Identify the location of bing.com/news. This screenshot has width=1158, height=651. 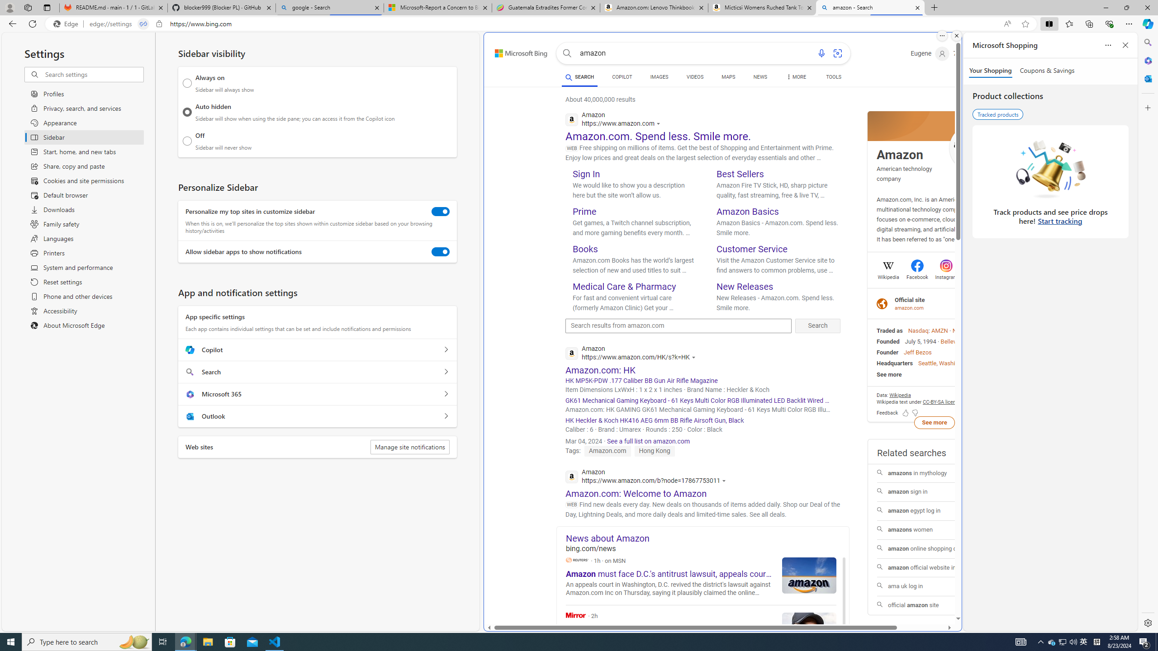
(707, 549).